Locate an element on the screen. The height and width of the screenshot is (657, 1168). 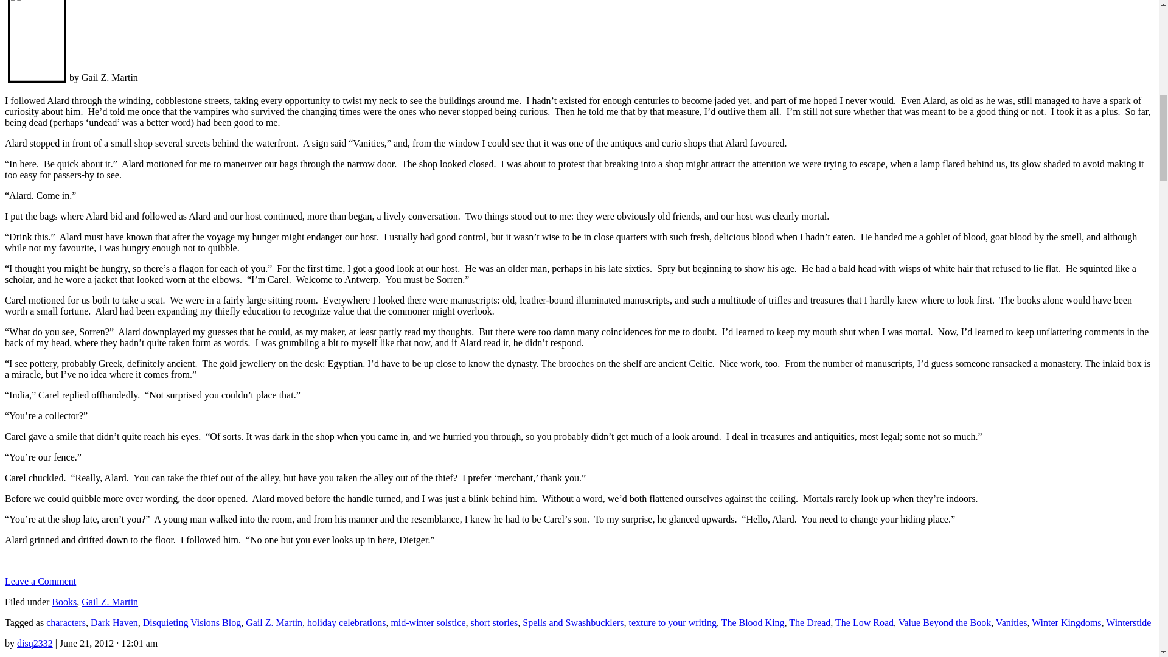
Leave a Comment is located at coordinates (40, 580).